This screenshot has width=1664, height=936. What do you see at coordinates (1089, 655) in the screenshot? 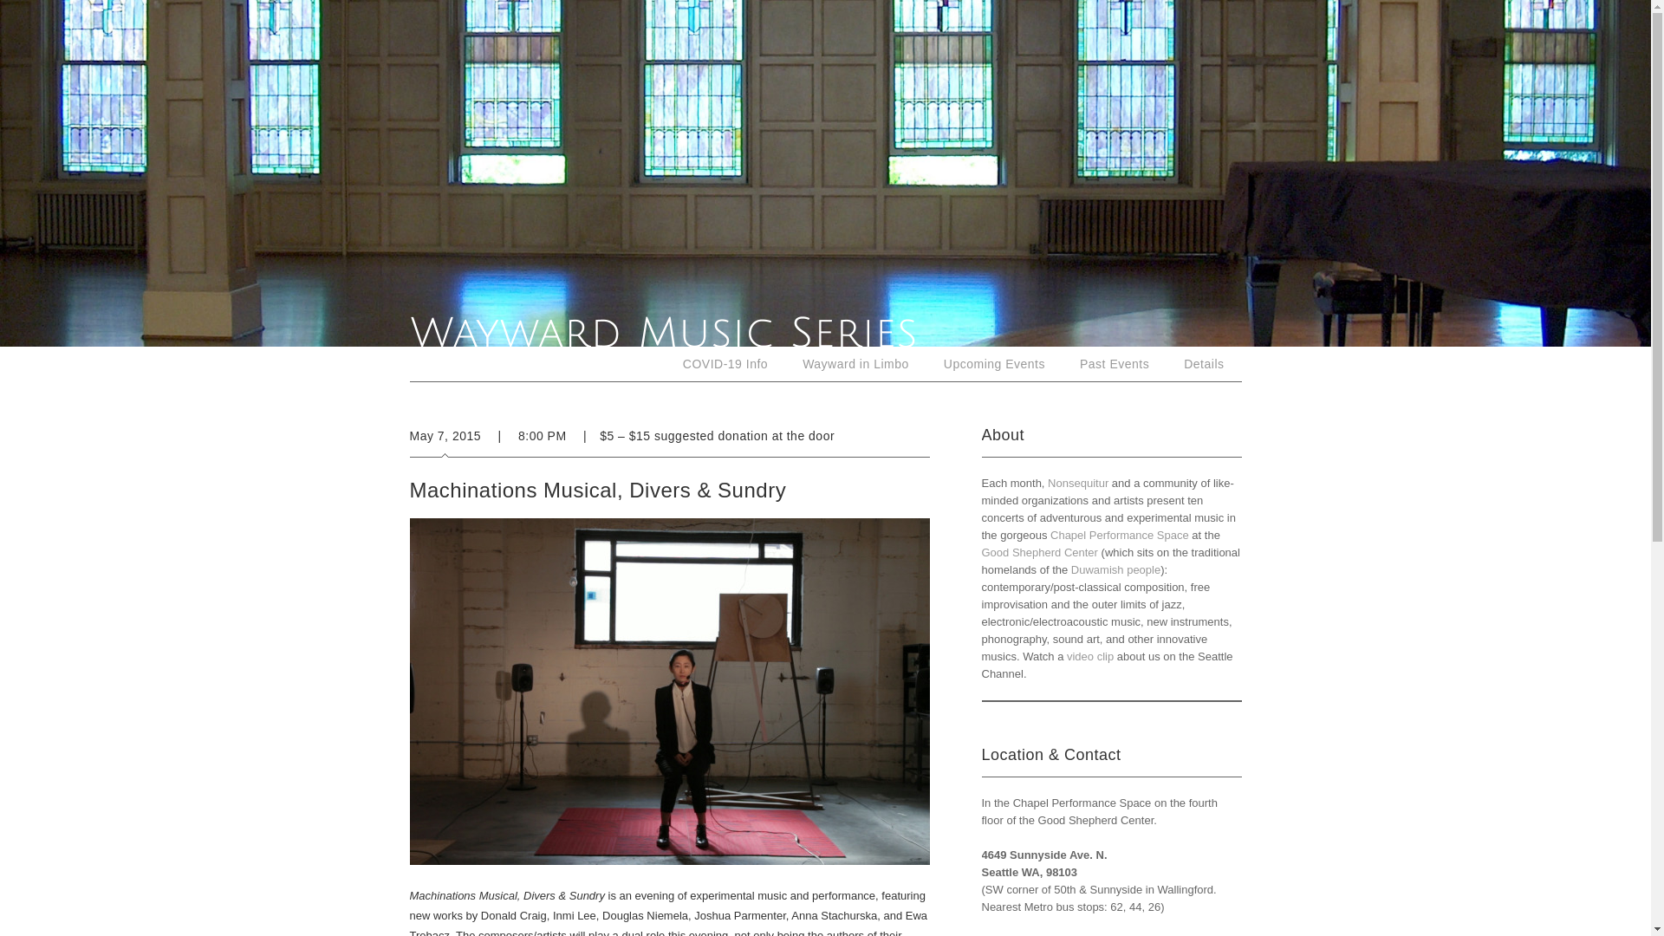
I see `video clip` at bounding box center [1089, 655].